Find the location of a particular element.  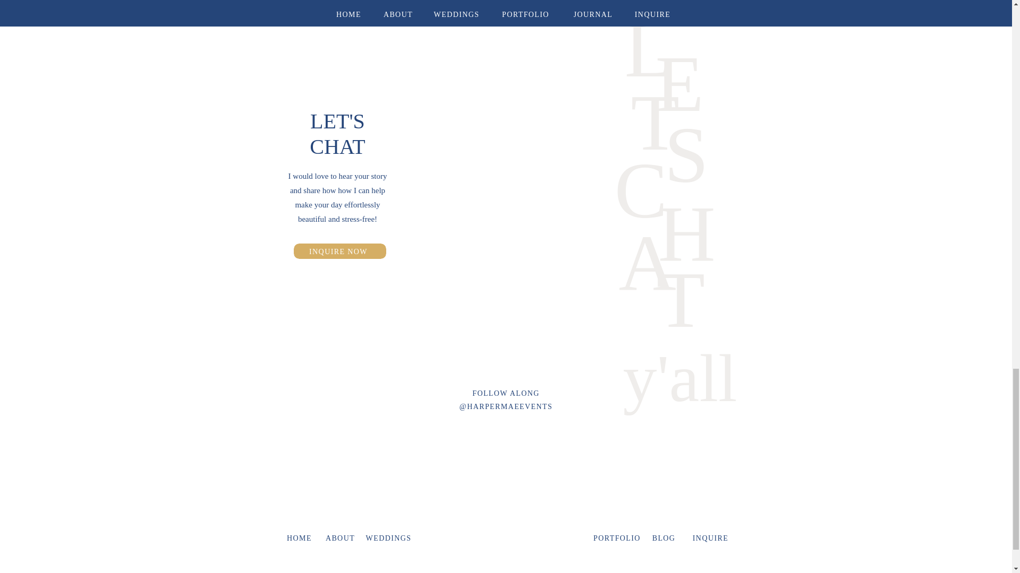

PORTFOLIO is located at coordinates (617, 536).